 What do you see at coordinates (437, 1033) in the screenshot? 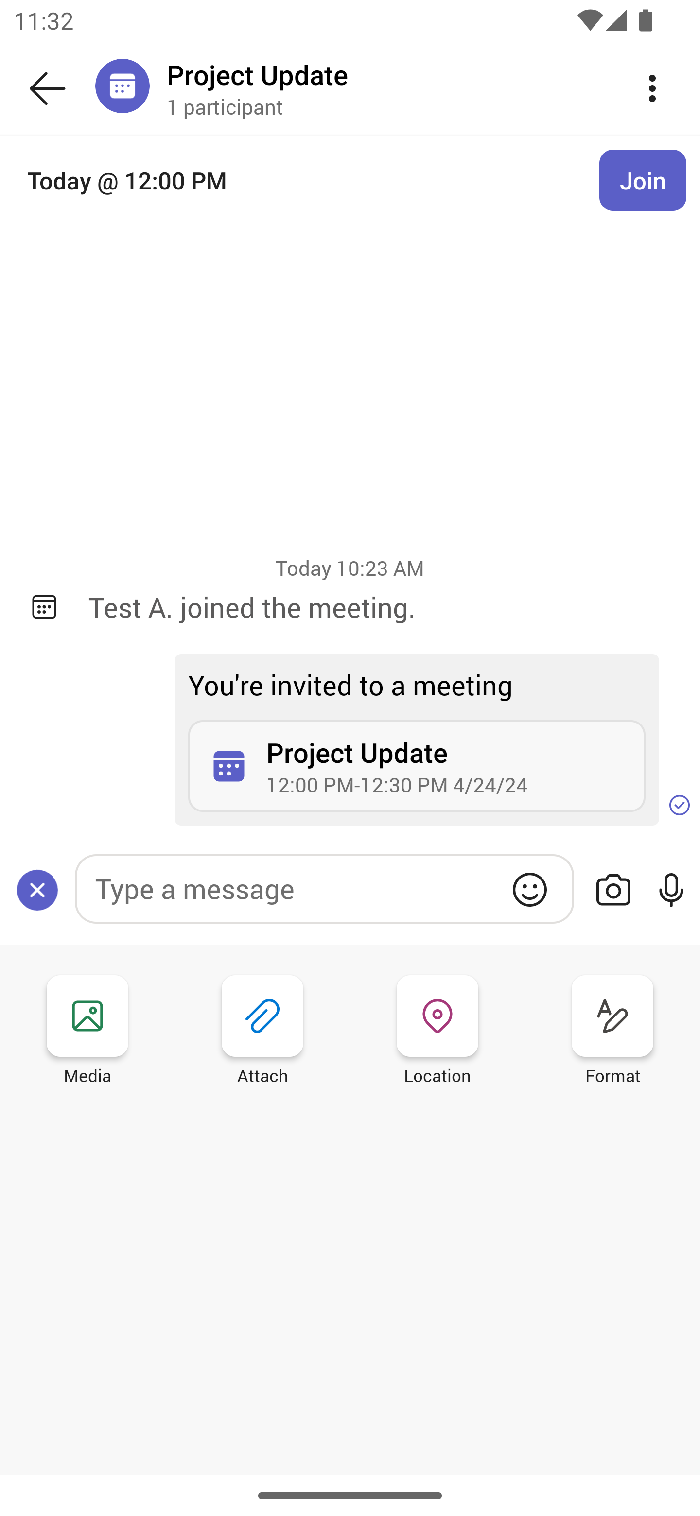
I see `Location` at bounding box center [437, 1033].